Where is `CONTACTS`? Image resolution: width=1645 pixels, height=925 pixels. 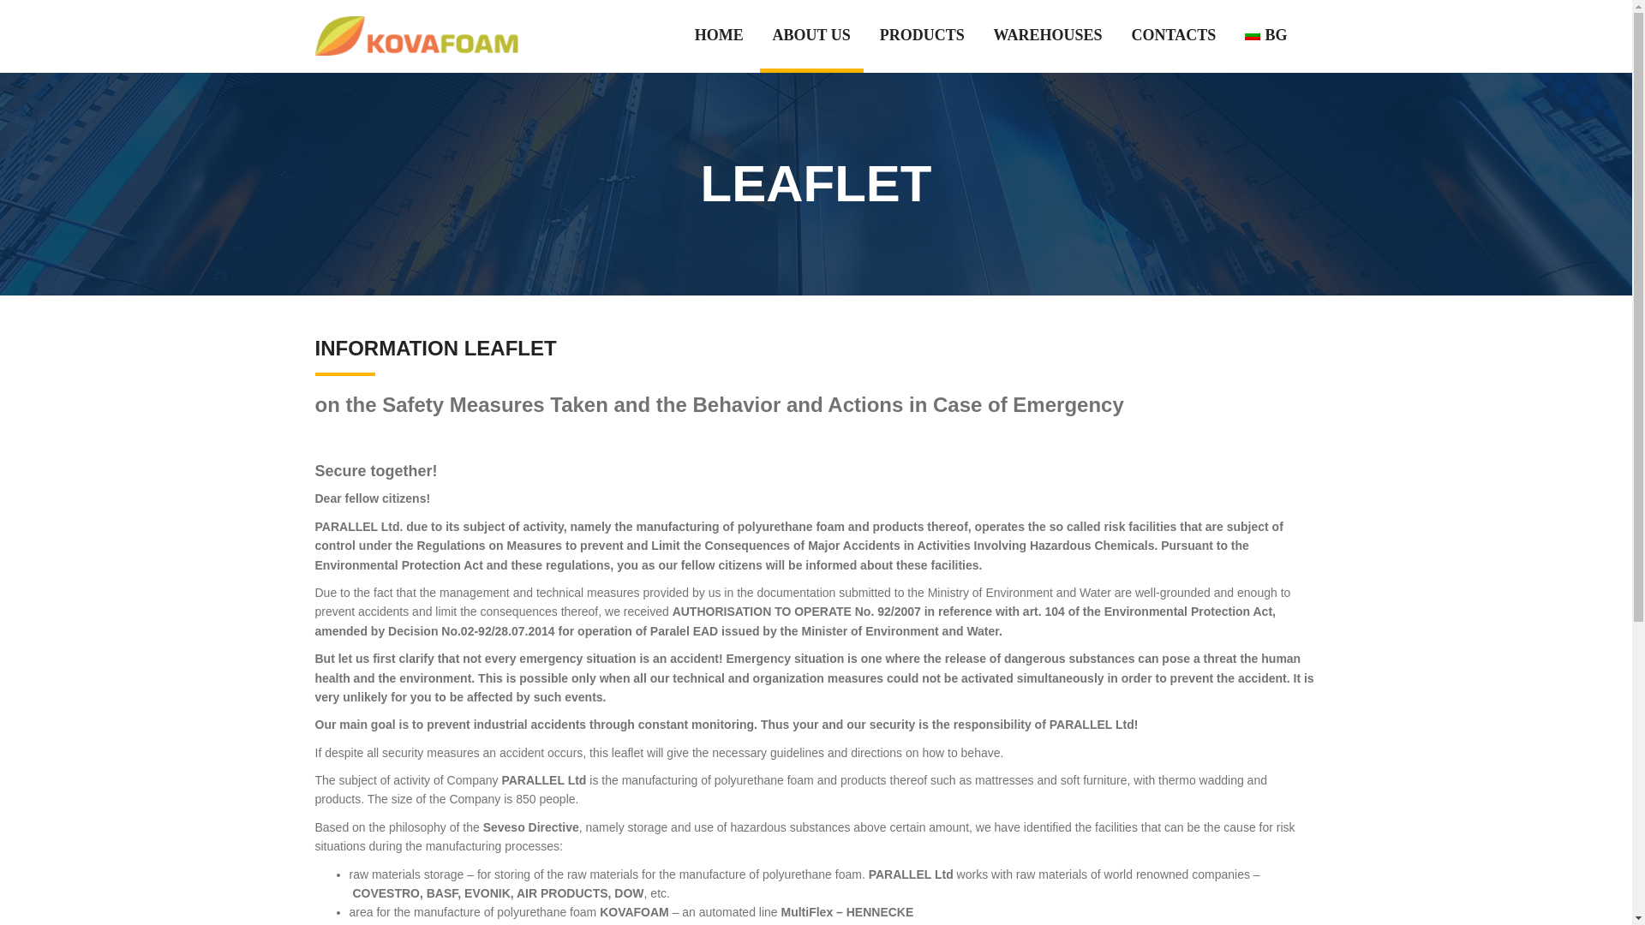 CONTACTS is located at coordinates (1174, 50).